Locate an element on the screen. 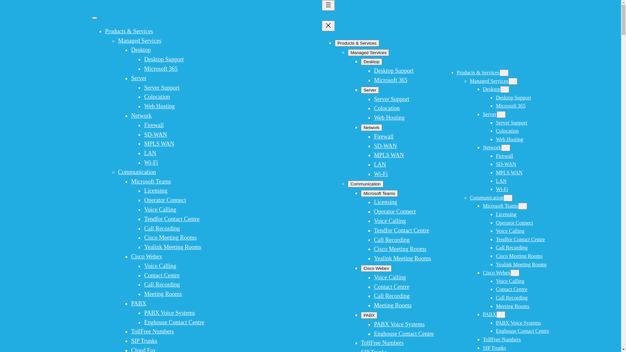 Image resolution: width=626 pixels, height=352 pixels. Wi-Fi is located at coordinates (151, 162).